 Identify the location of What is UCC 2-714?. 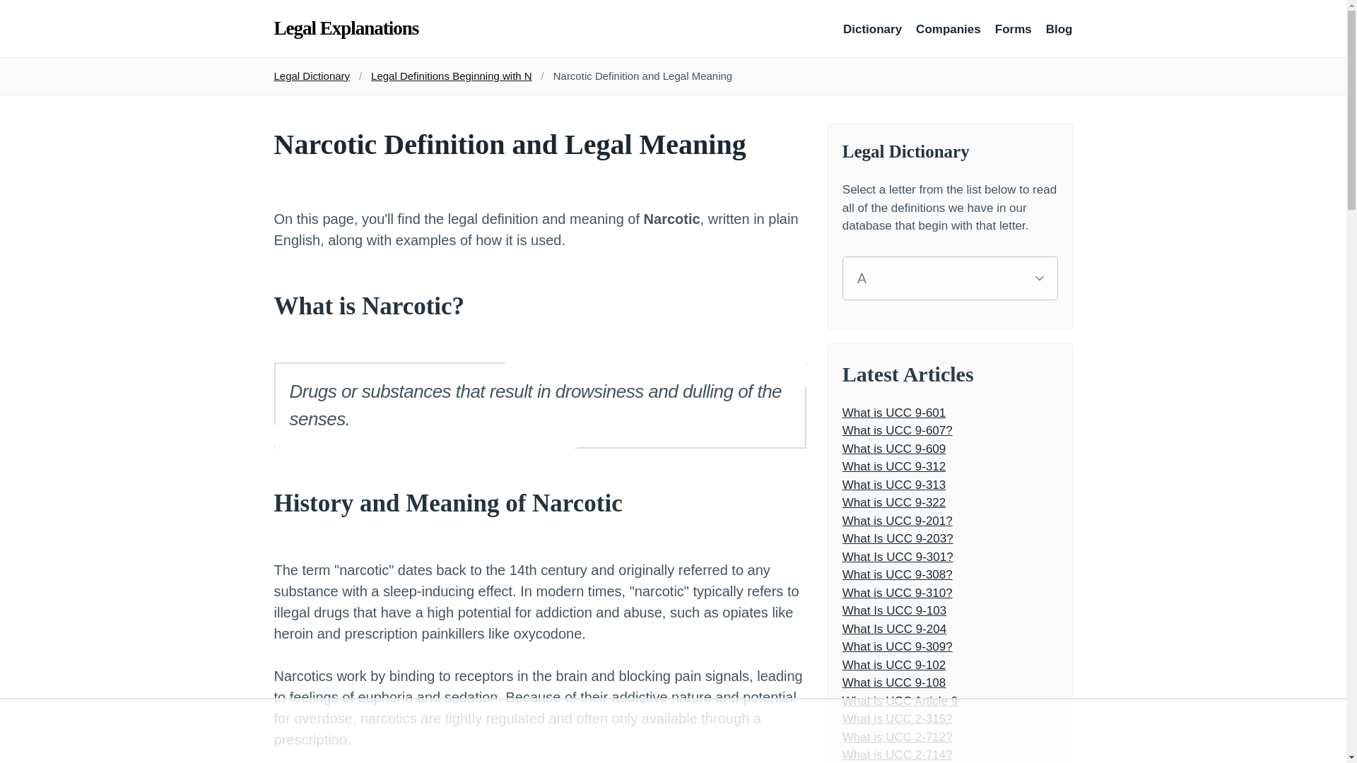
(950, 755).